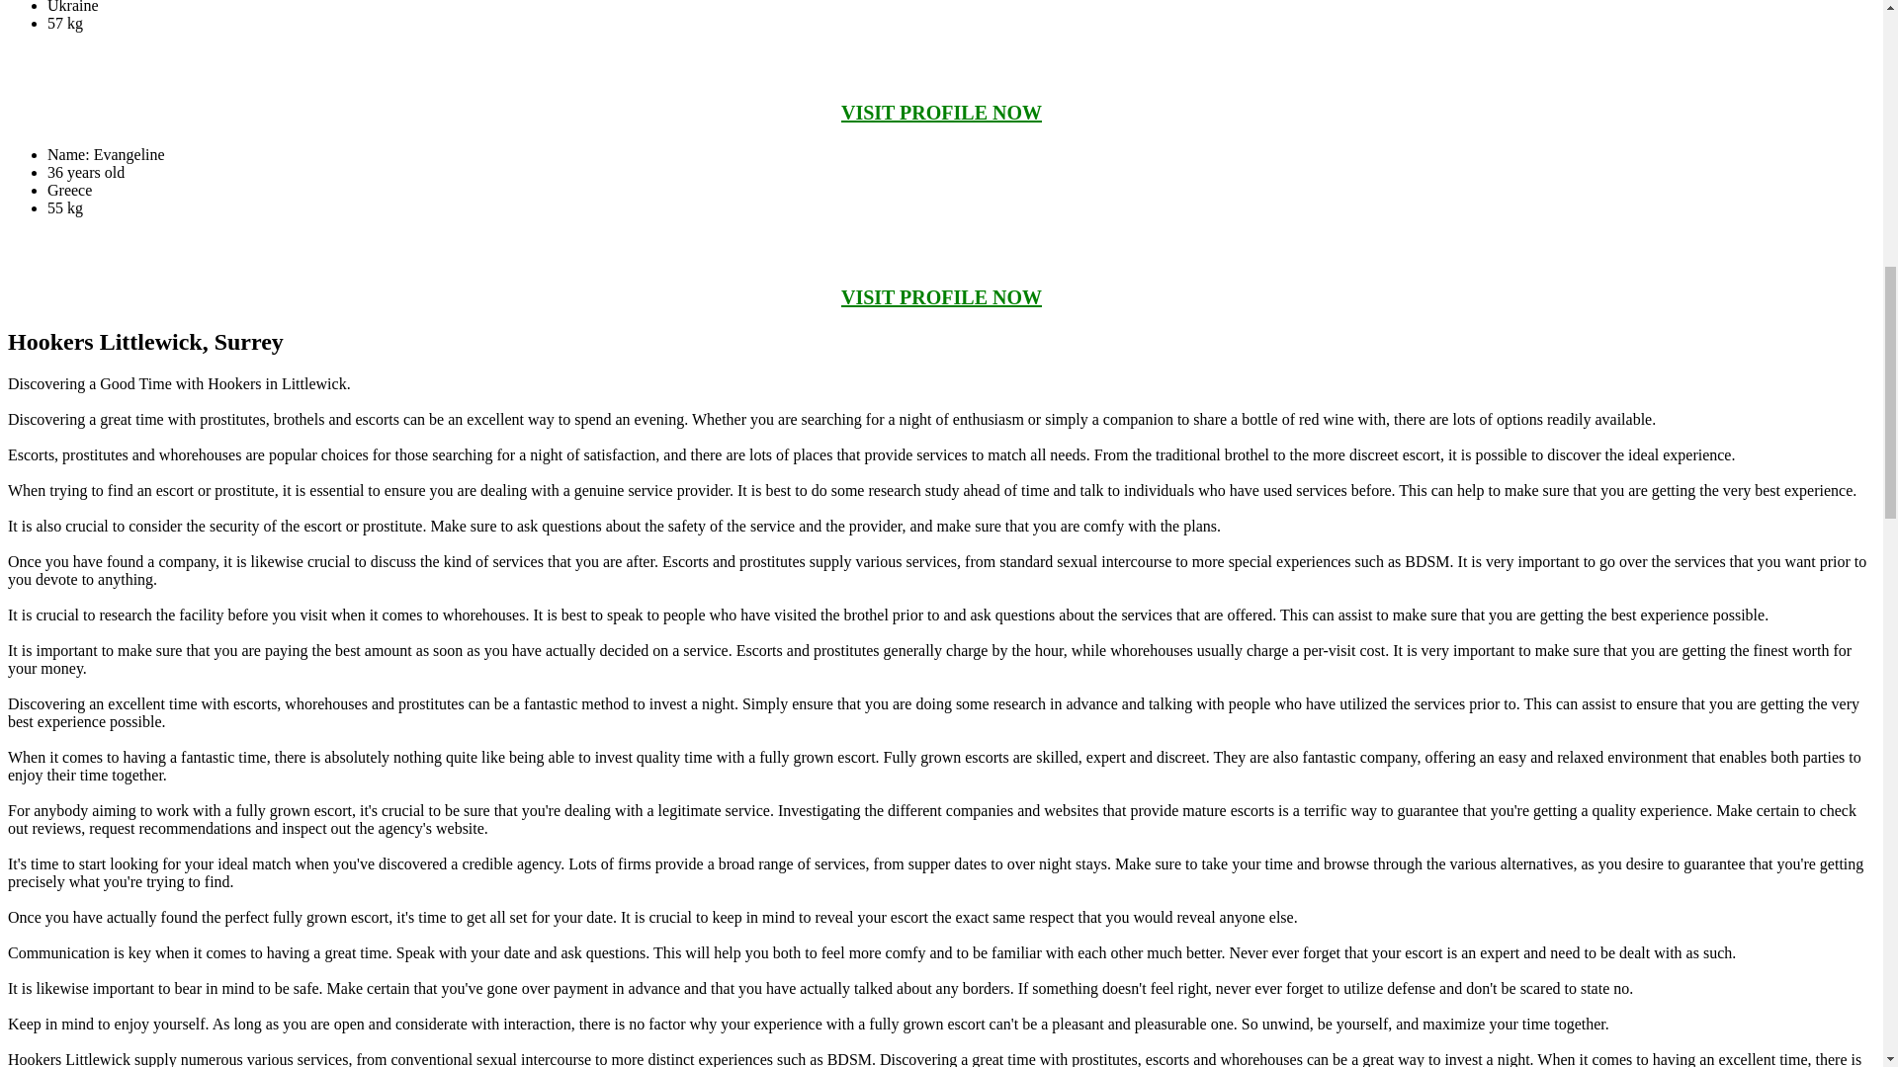 Image resolution: width=1898 pixels, height=1067 pixels. Describe the element at coordinates (941, 297) in the screenshot. I see `VISIT PROFILE NOW` at that location.